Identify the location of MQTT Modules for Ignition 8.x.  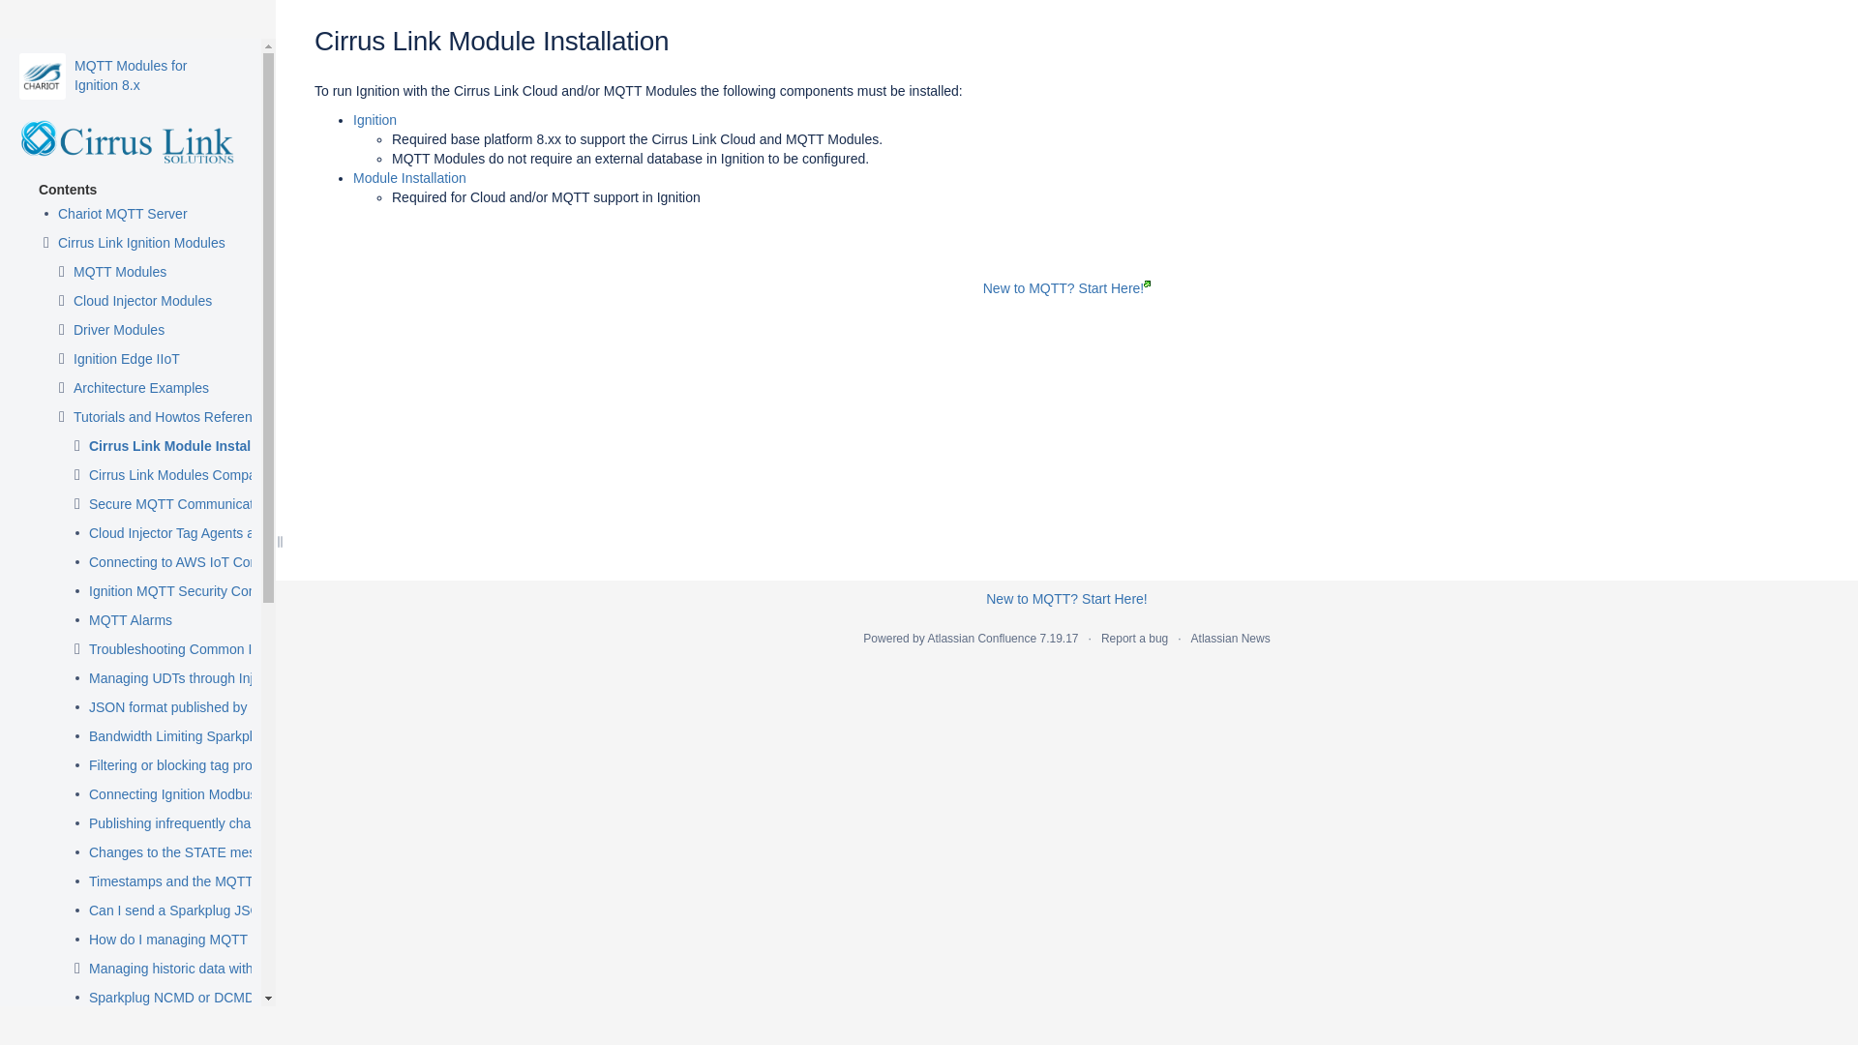
(130, 75).